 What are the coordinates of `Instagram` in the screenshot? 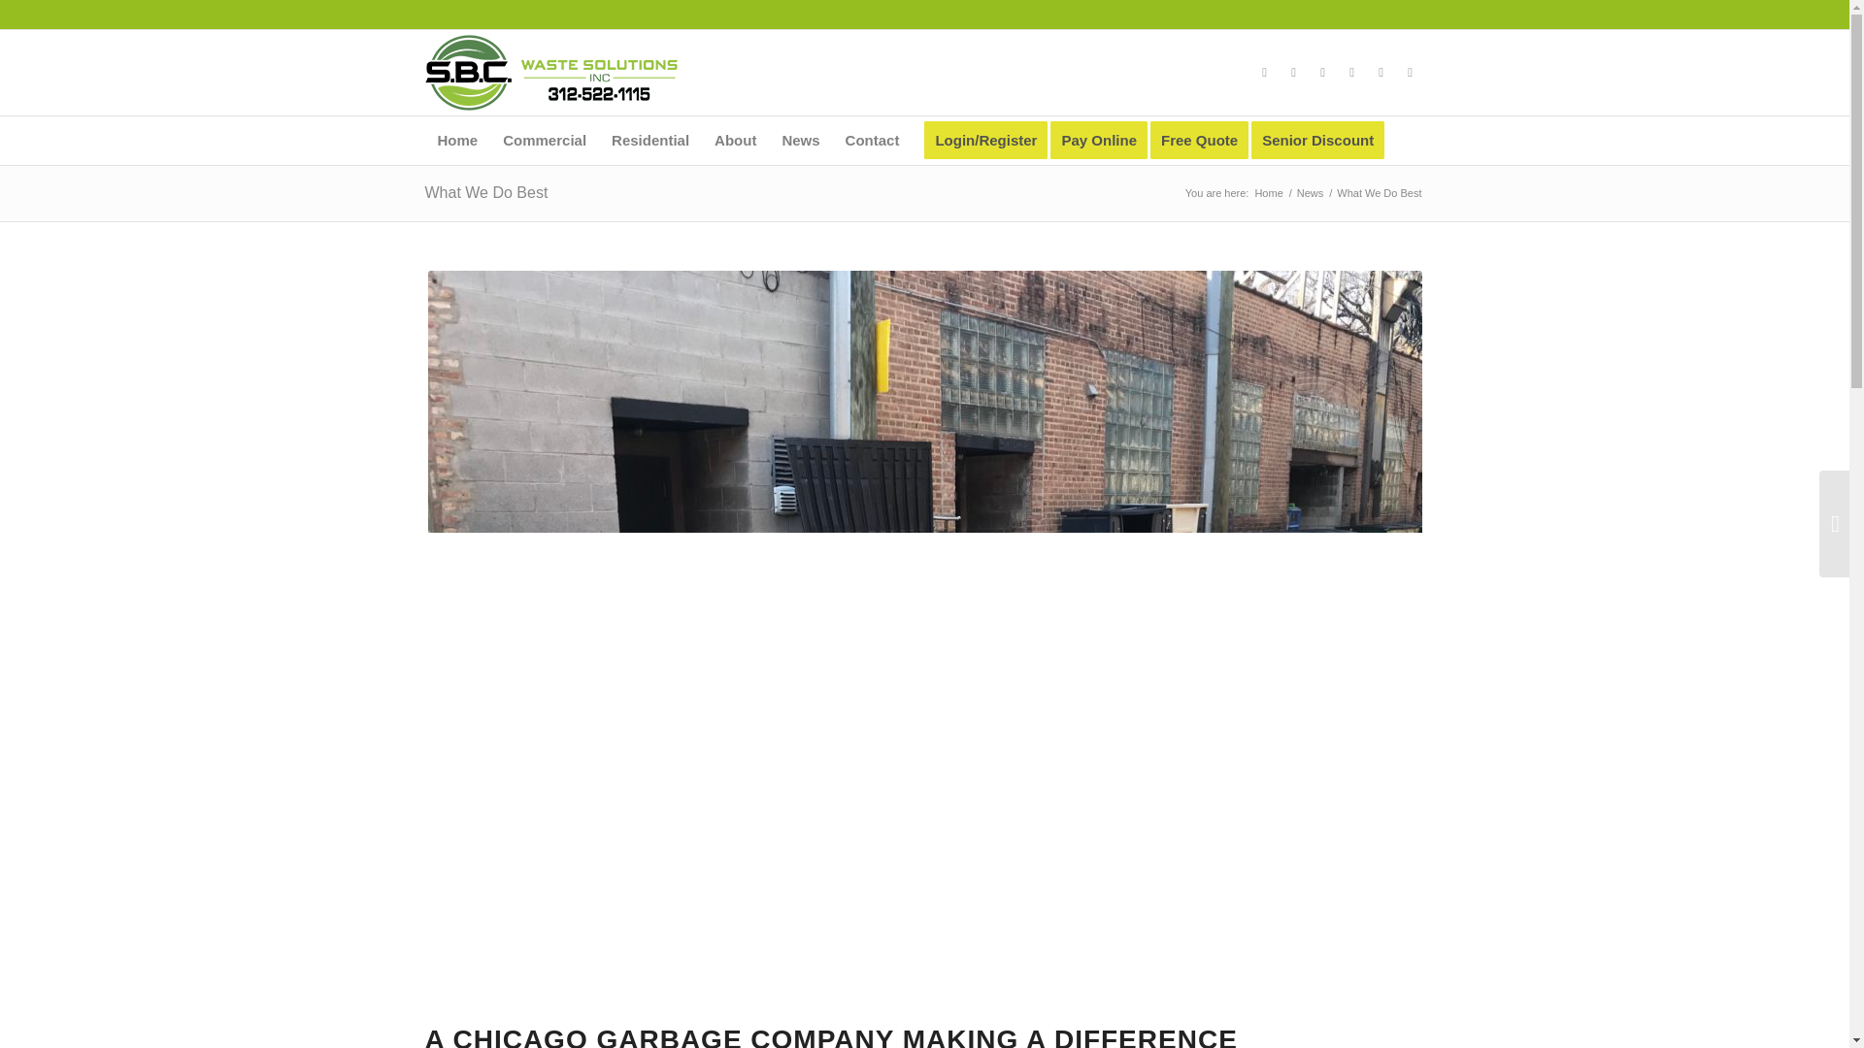 It's located at (1322, 72).